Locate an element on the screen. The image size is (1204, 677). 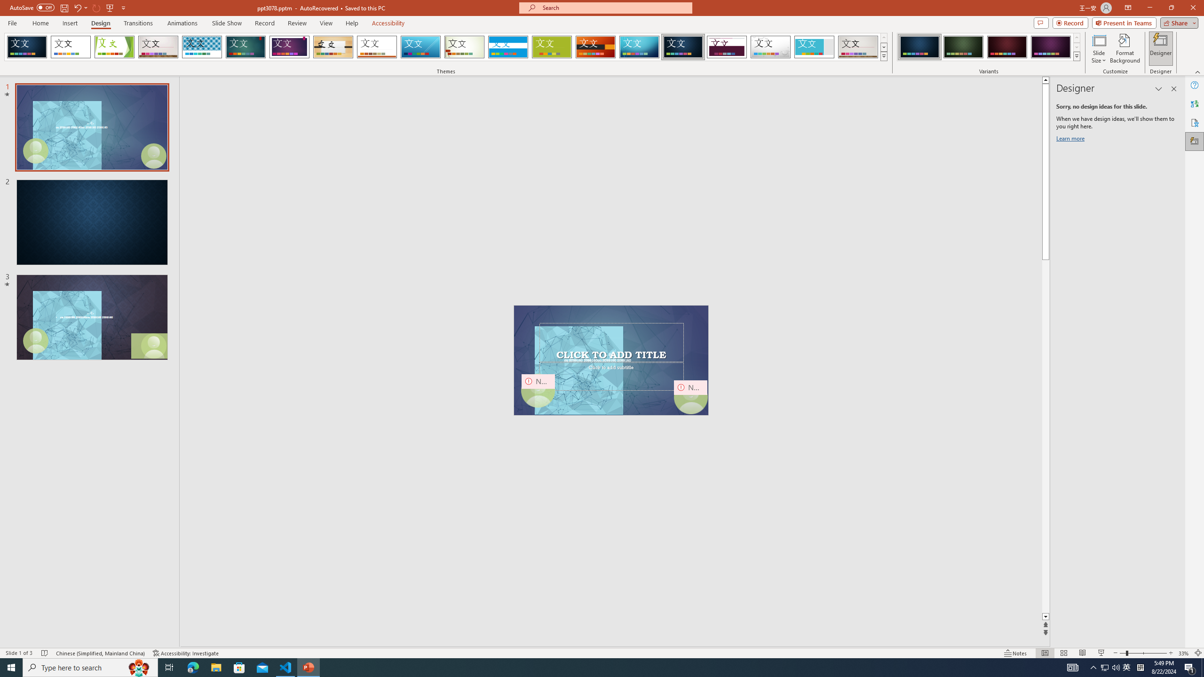
Berlin is located at coordinates (596, 47).